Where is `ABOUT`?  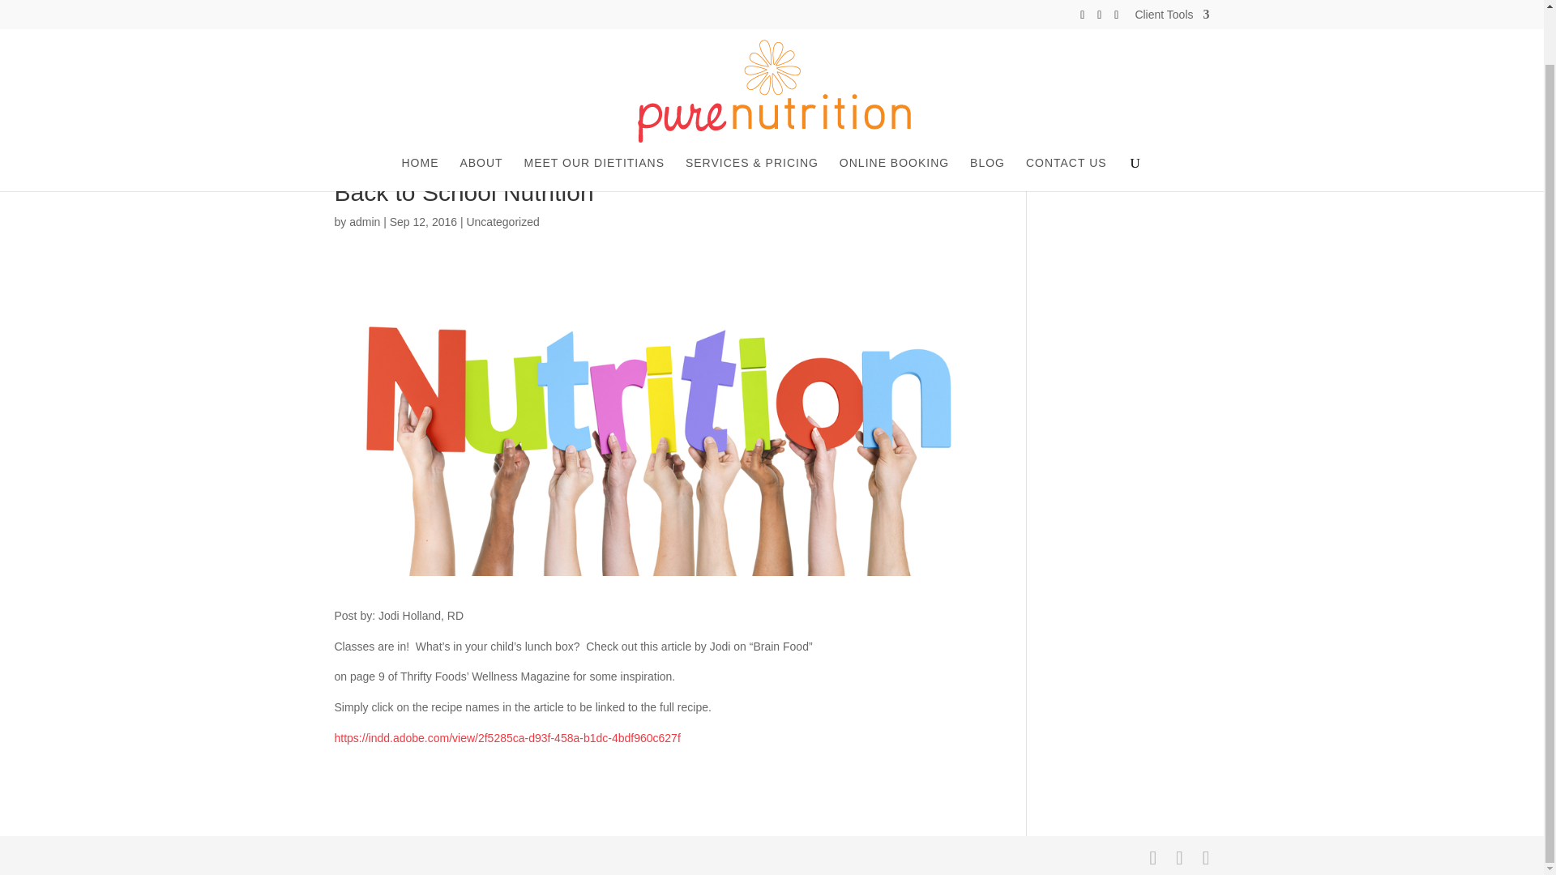 ABOUT is located at coordinates (481, 117).